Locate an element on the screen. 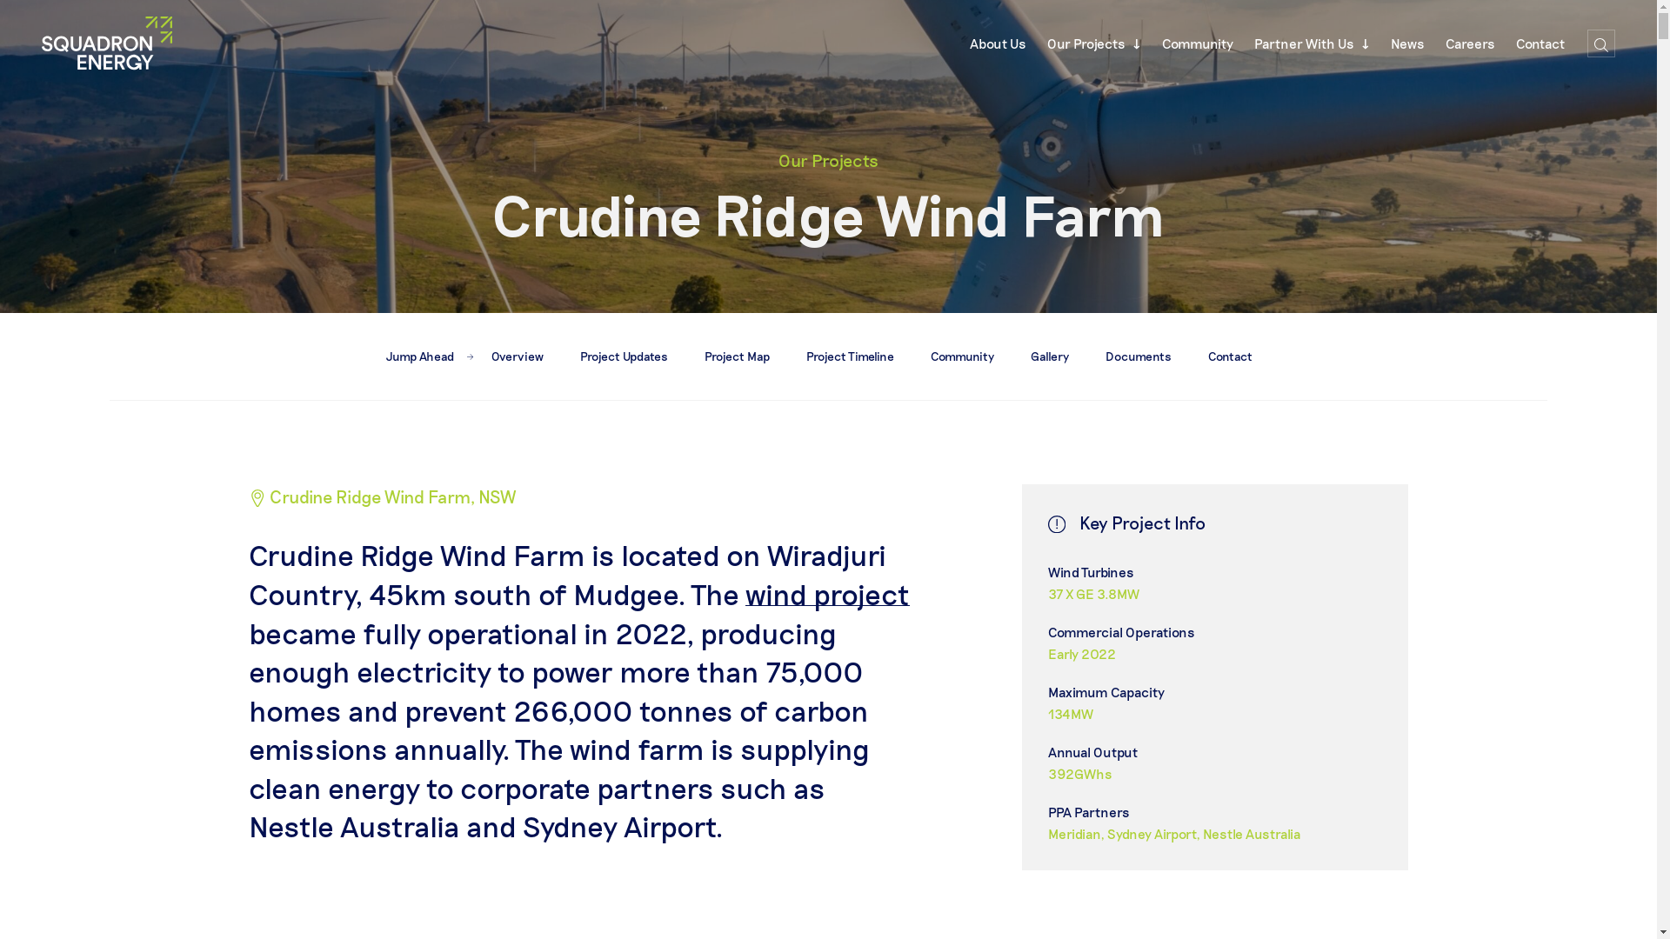 This screenshot has width=1670, height=939. News is located at coordinates (1407, 43).